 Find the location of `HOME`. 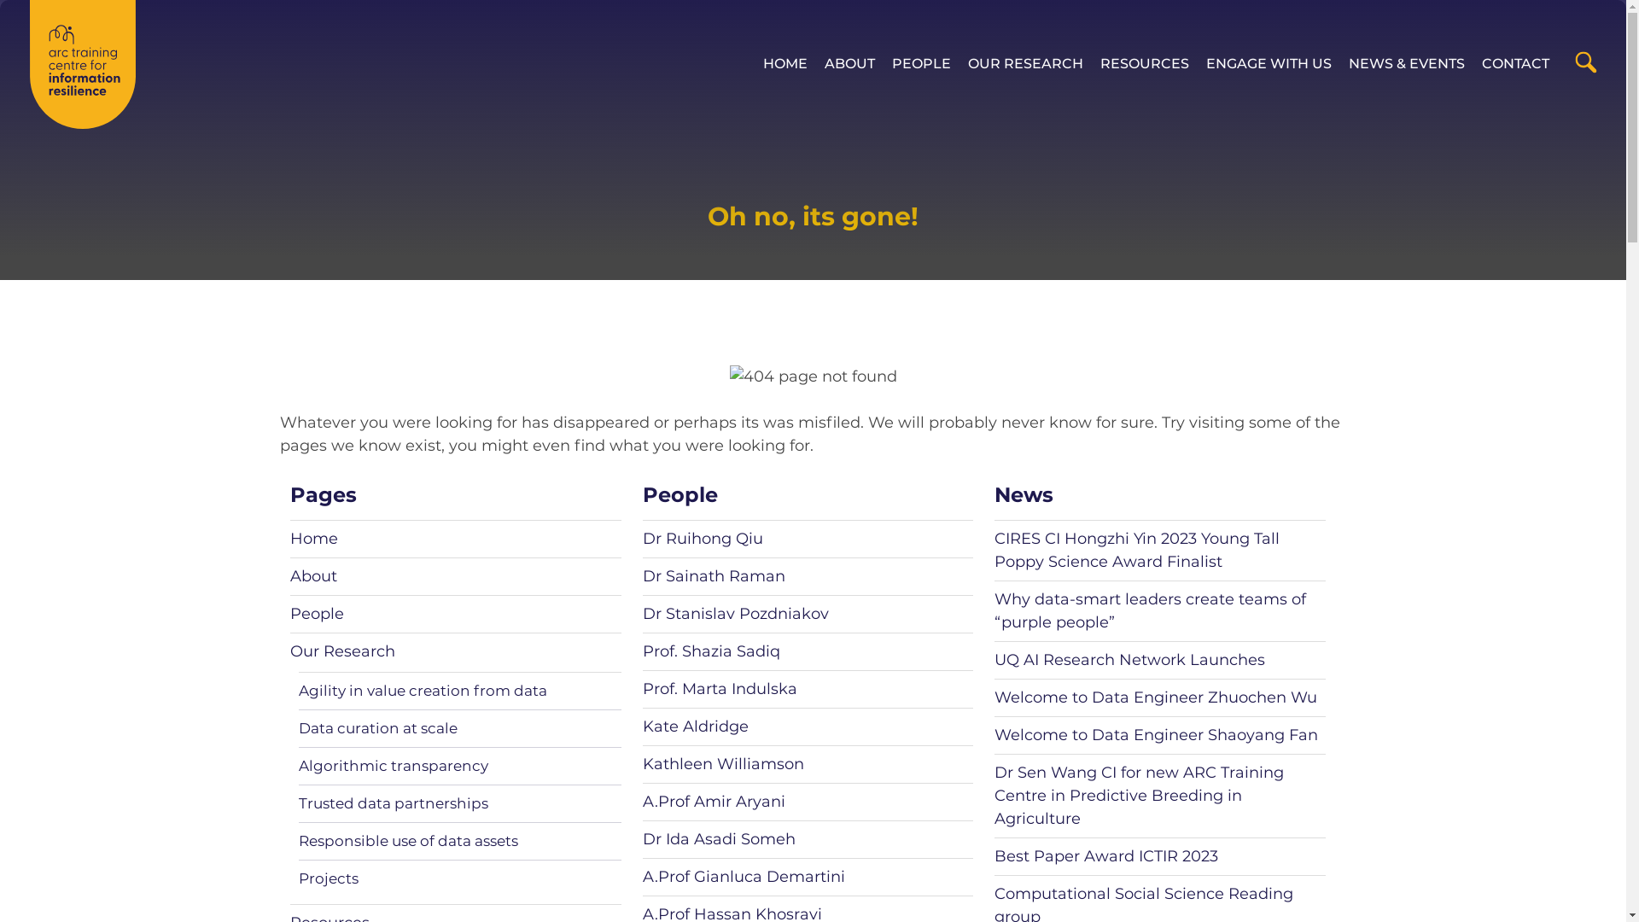

HOME is located at coordinates (785, 64).